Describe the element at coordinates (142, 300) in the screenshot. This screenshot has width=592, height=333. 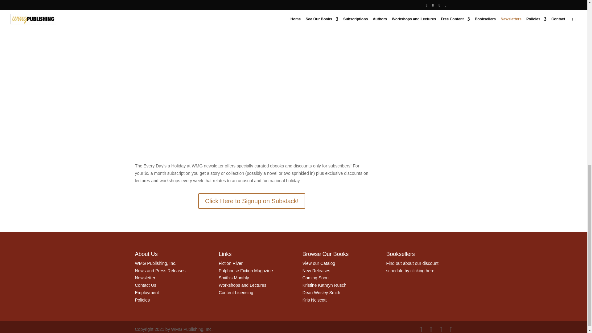
I see `Policies` at that location.